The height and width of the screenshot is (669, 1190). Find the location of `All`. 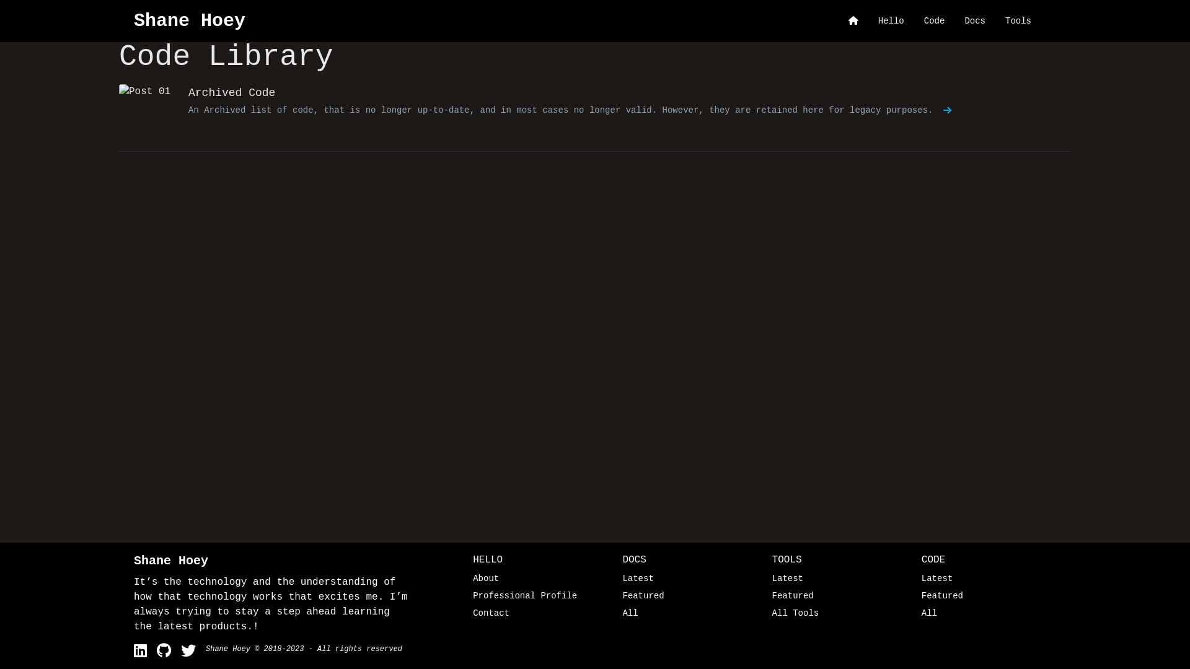

All is located at coordinates (689, 613).